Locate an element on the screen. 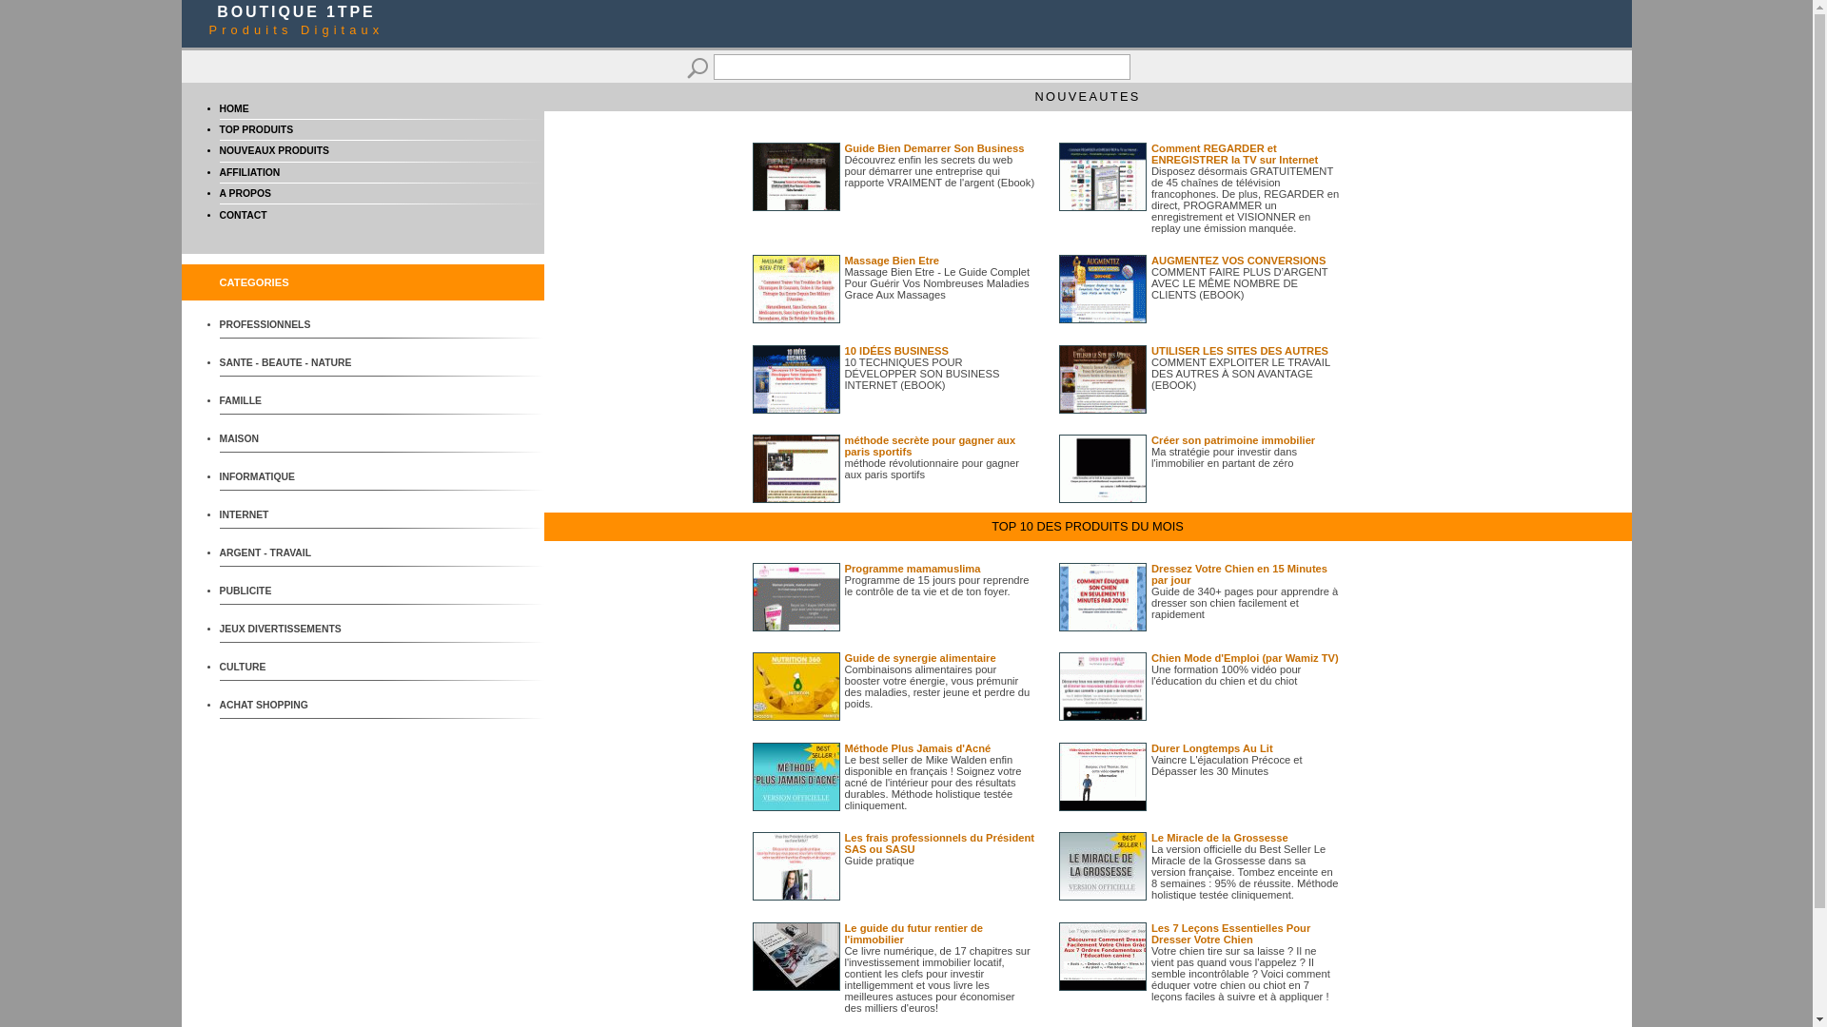 The width and height of the screenshot is (1827, 1027). CONTACT is located at coordinates (243, 215).